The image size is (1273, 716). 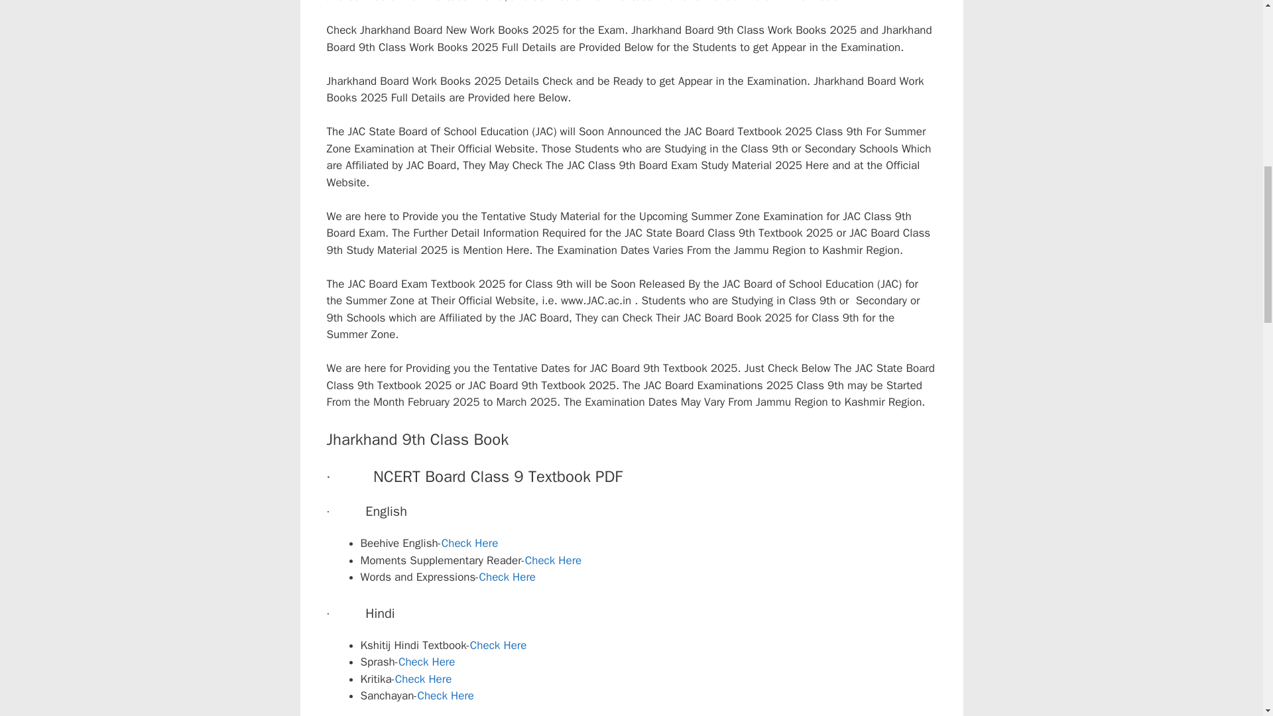 What do you see at coordinates (507, 577) in the screenshot?
I see `Check Here` at bounding box center [507, 577].